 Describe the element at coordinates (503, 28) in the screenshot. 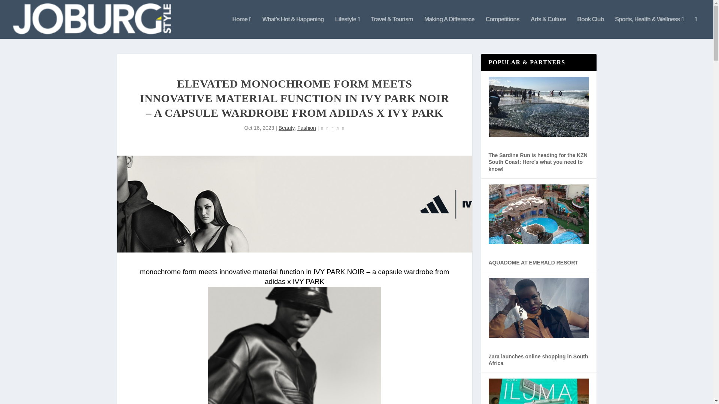

I see `Competitions` at that location.